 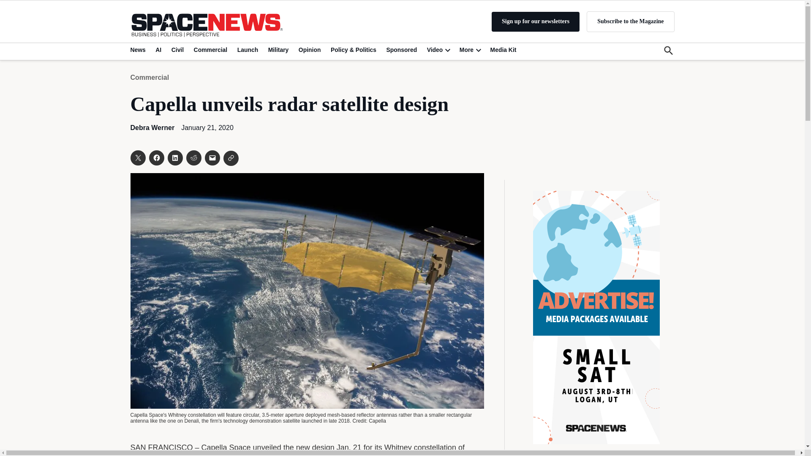 What do you see at coordinates (630, 21) in the screenshot?
I see `Subscribe to the Magazine` at bounding box center [630, 21].